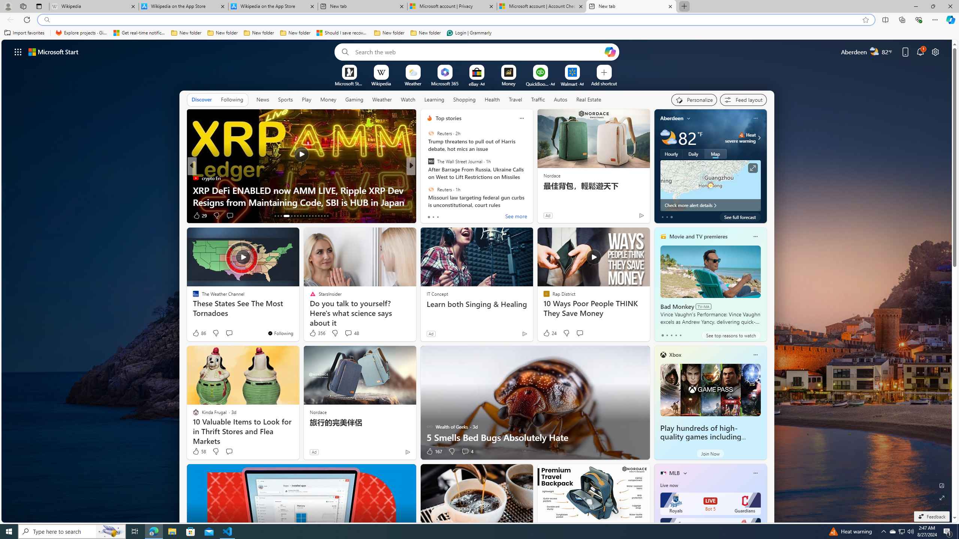 The image size is (959, 539). What do you see at coordinates (680, 335) in the screenshot?
I see `tab-4` at bounding box center [680, 335].